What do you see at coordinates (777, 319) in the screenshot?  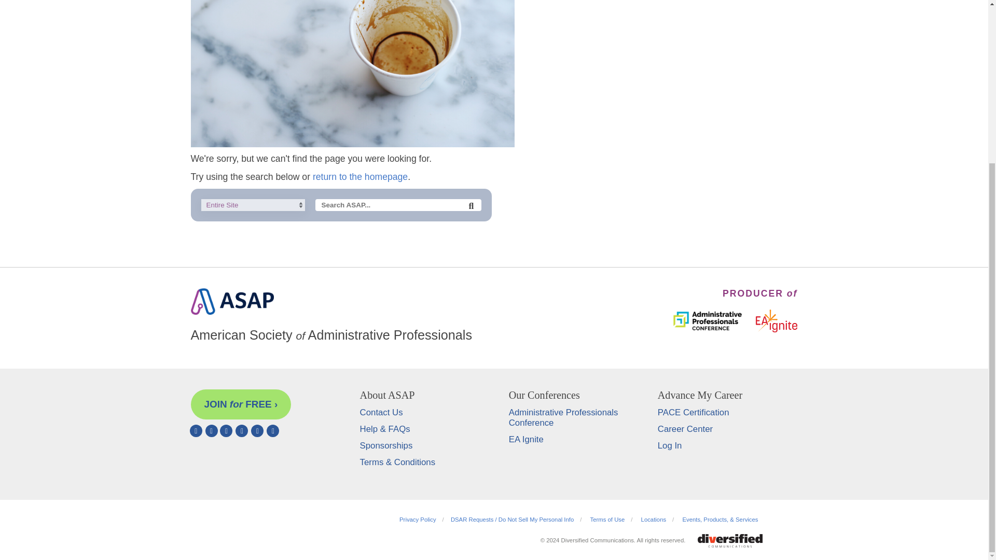 I see `EA Ignite` at bounding box center [777, 319].